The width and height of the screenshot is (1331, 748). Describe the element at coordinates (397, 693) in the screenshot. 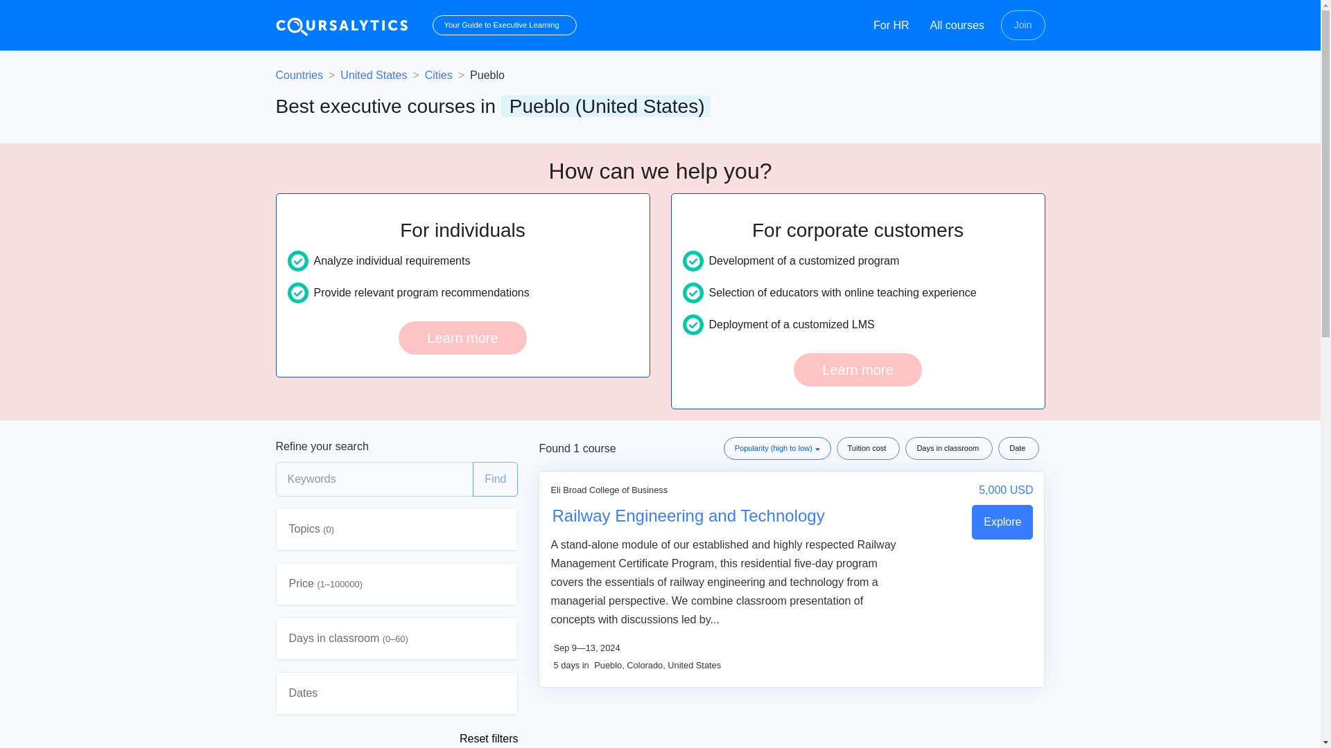

I see `Dates` at that location.